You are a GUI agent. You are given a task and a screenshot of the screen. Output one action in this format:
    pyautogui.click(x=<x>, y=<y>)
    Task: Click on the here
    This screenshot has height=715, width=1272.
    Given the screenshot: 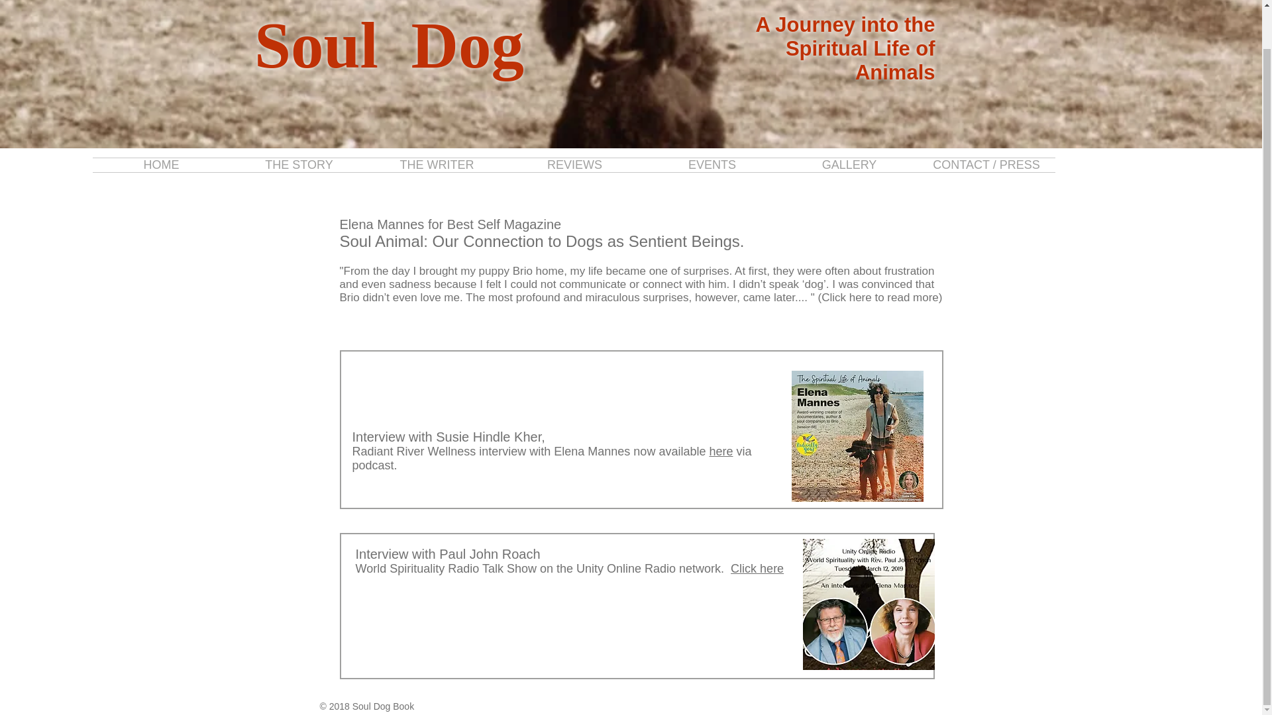 What is the action you would take?
    pyautogui.click(x=720, y=452)
    